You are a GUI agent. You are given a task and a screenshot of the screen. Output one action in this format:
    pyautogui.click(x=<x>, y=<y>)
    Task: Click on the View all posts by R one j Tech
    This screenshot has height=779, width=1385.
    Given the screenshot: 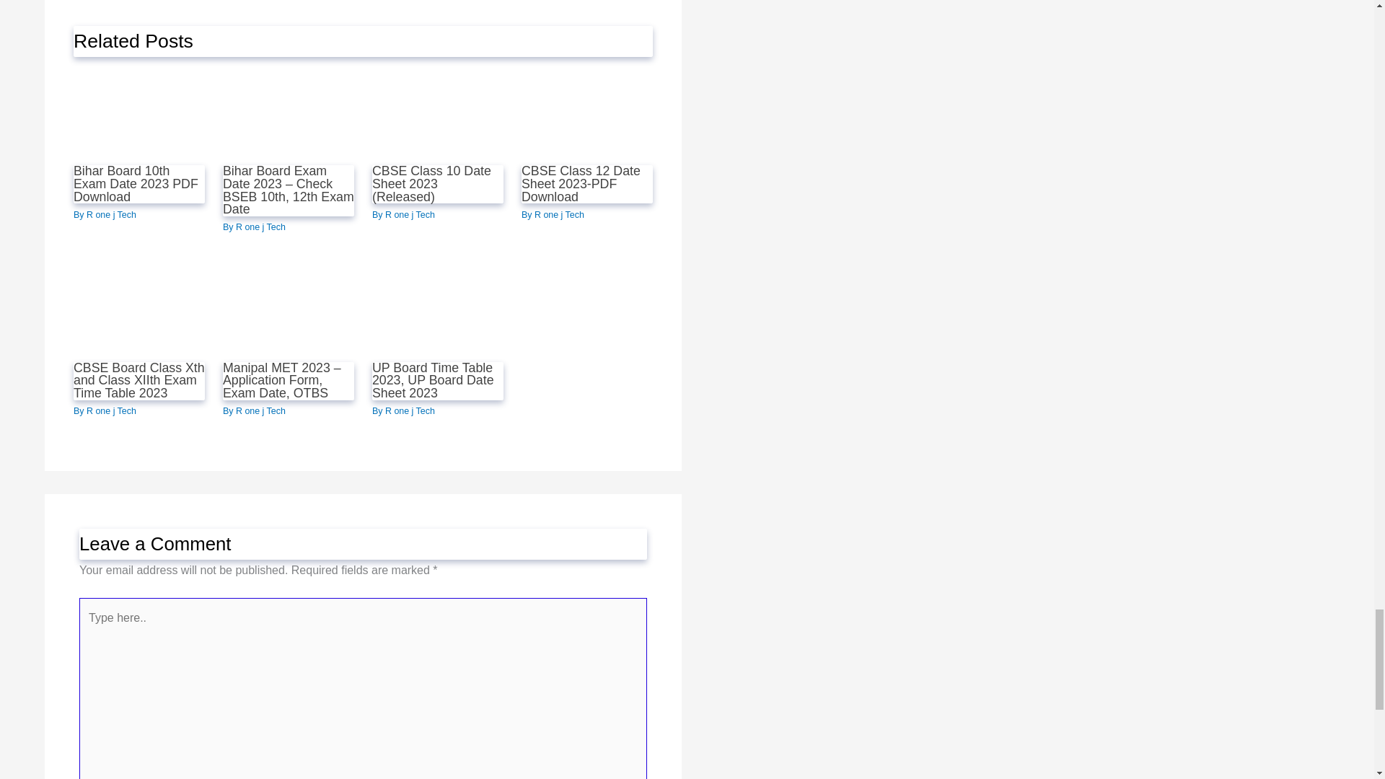 What is the action you would take?
    pyautogui.click(x=260, y=226)
    